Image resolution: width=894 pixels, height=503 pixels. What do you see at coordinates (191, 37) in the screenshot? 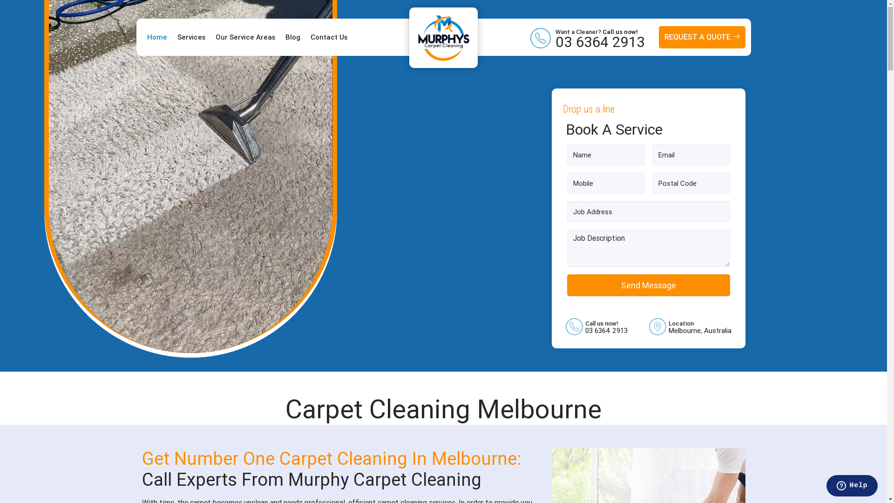
I see `Services` at bounding box center [191, 37].